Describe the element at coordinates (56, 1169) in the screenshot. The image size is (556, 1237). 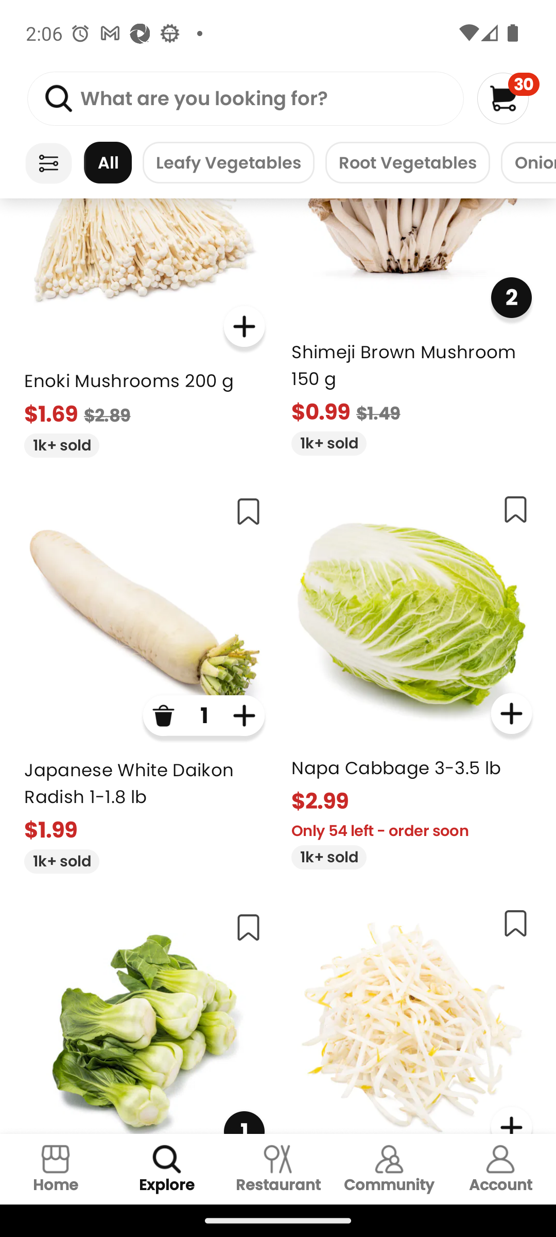
I see `Home` at that location.